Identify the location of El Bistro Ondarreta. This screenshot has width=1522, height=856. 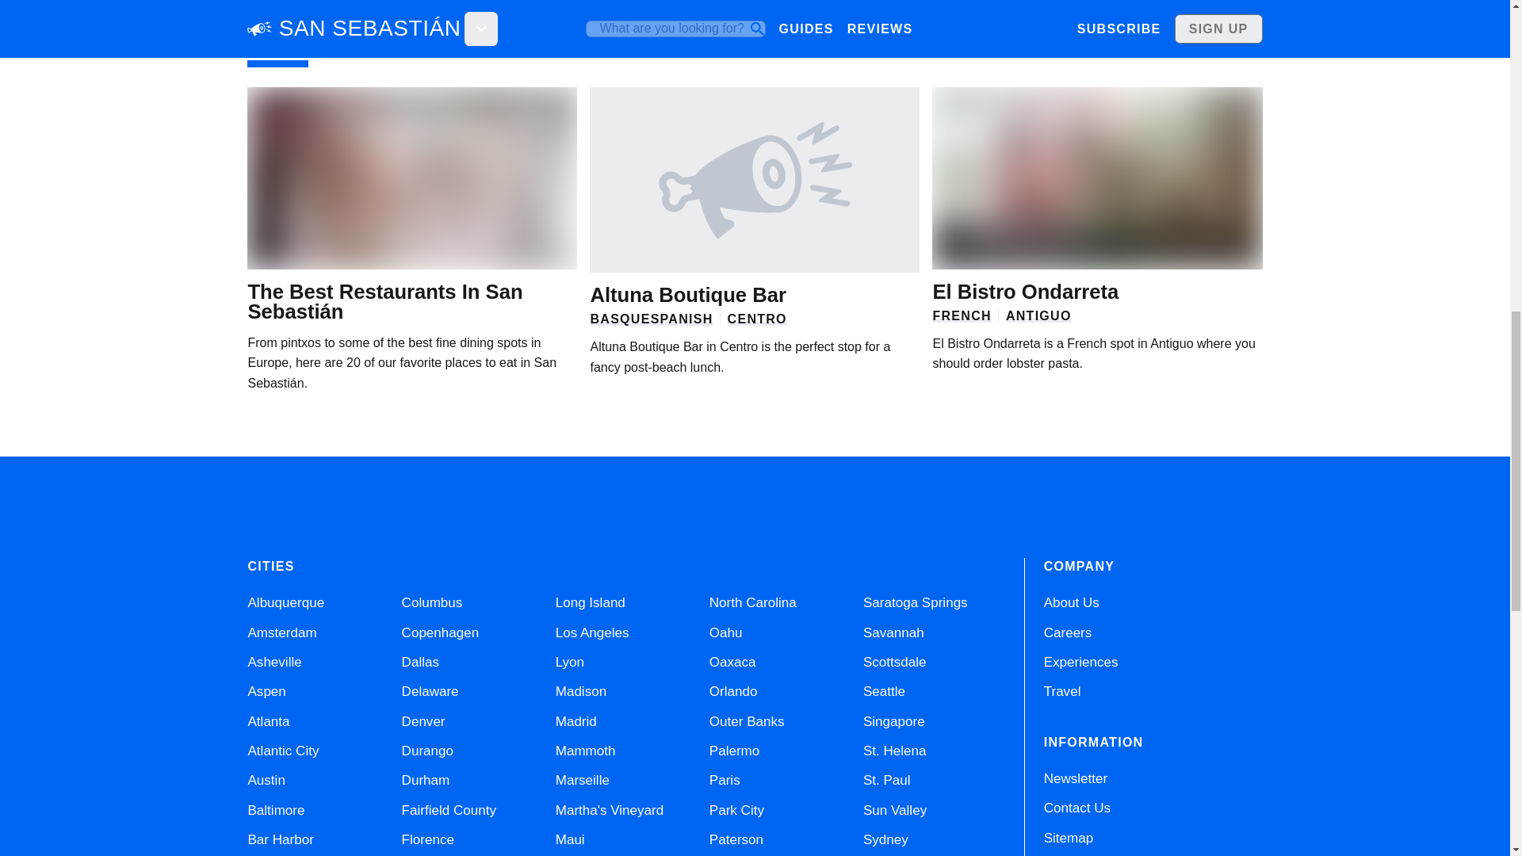
(1025, 292).